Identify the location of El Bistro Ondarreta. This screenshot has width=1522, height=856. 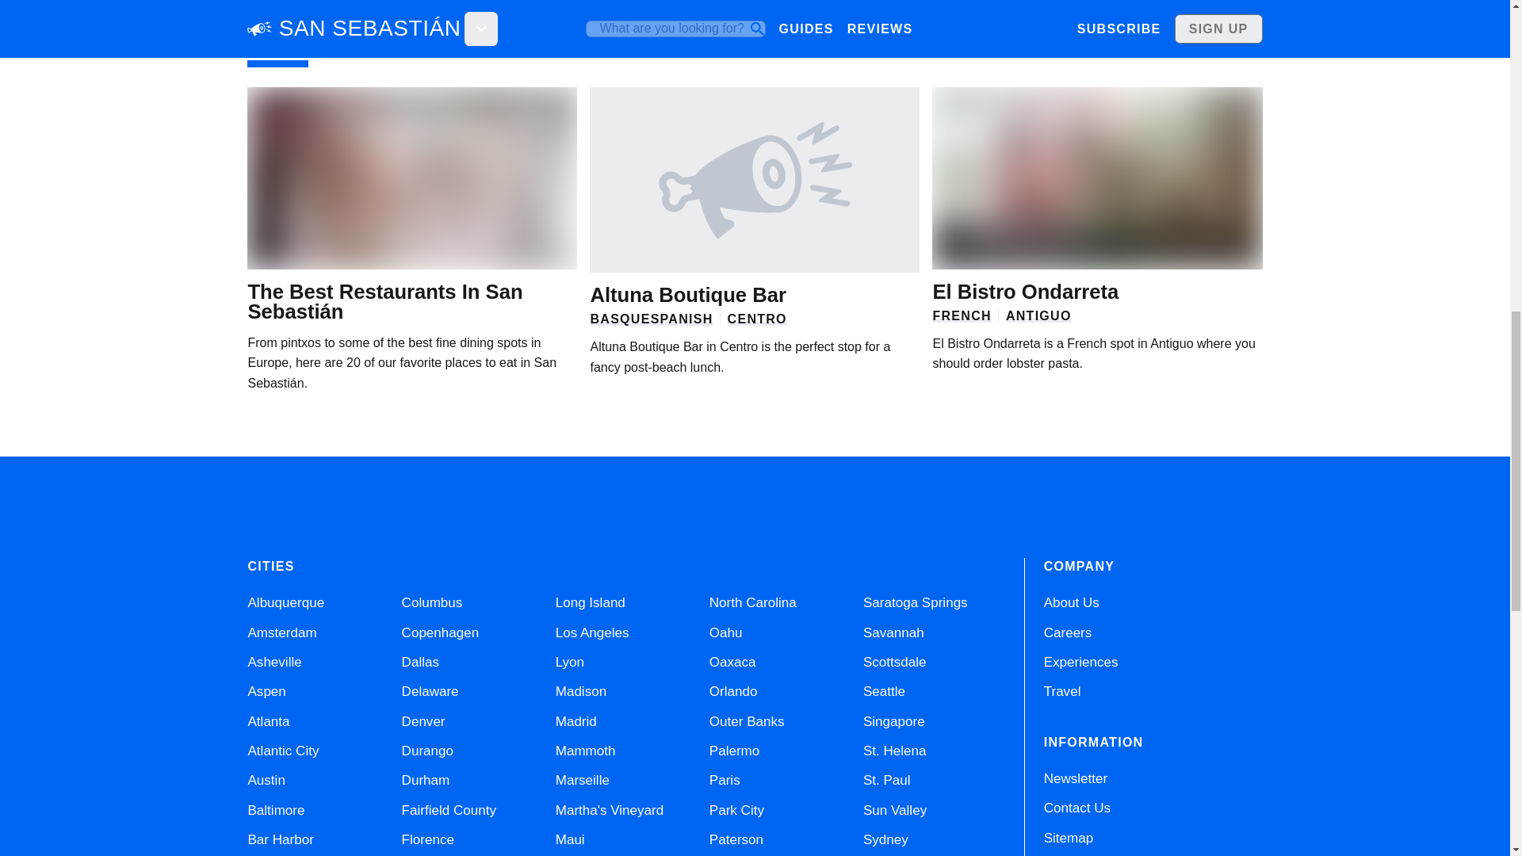
(1025, 292).